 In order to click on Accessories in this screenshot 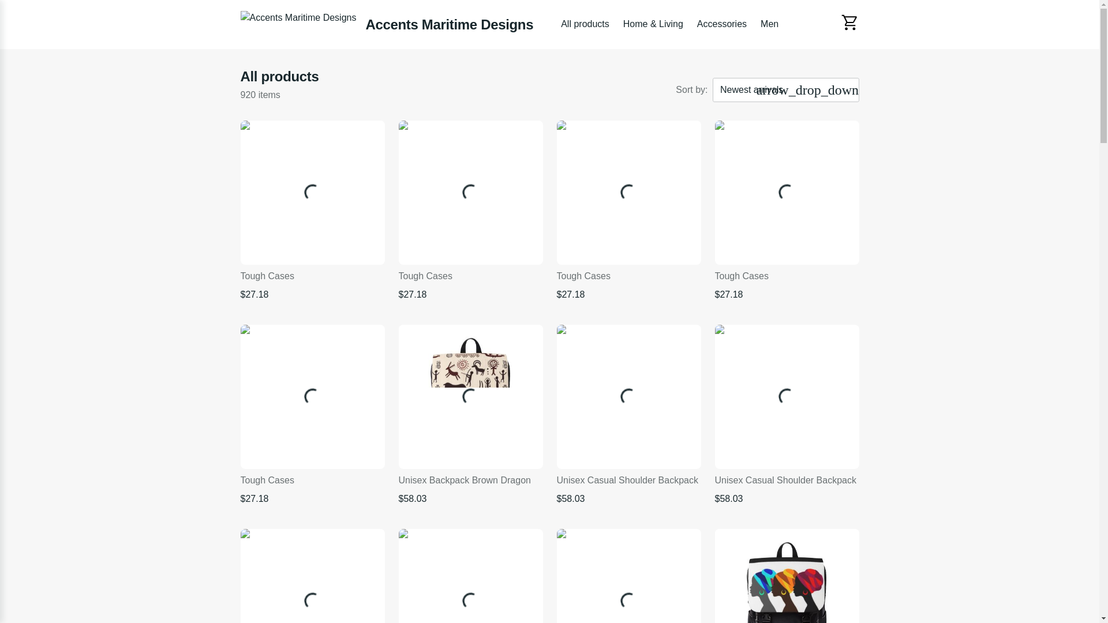, I will do `click(721, 24)`.